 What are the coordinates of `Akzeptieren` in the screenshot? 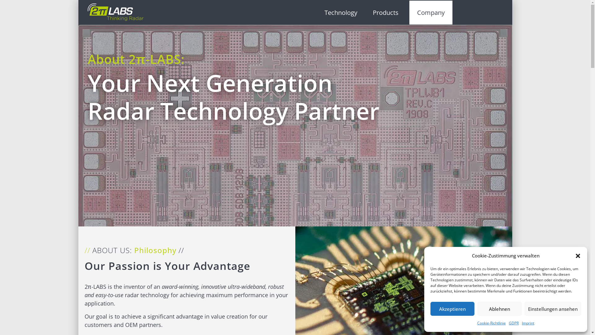 It's located at (452, 309).